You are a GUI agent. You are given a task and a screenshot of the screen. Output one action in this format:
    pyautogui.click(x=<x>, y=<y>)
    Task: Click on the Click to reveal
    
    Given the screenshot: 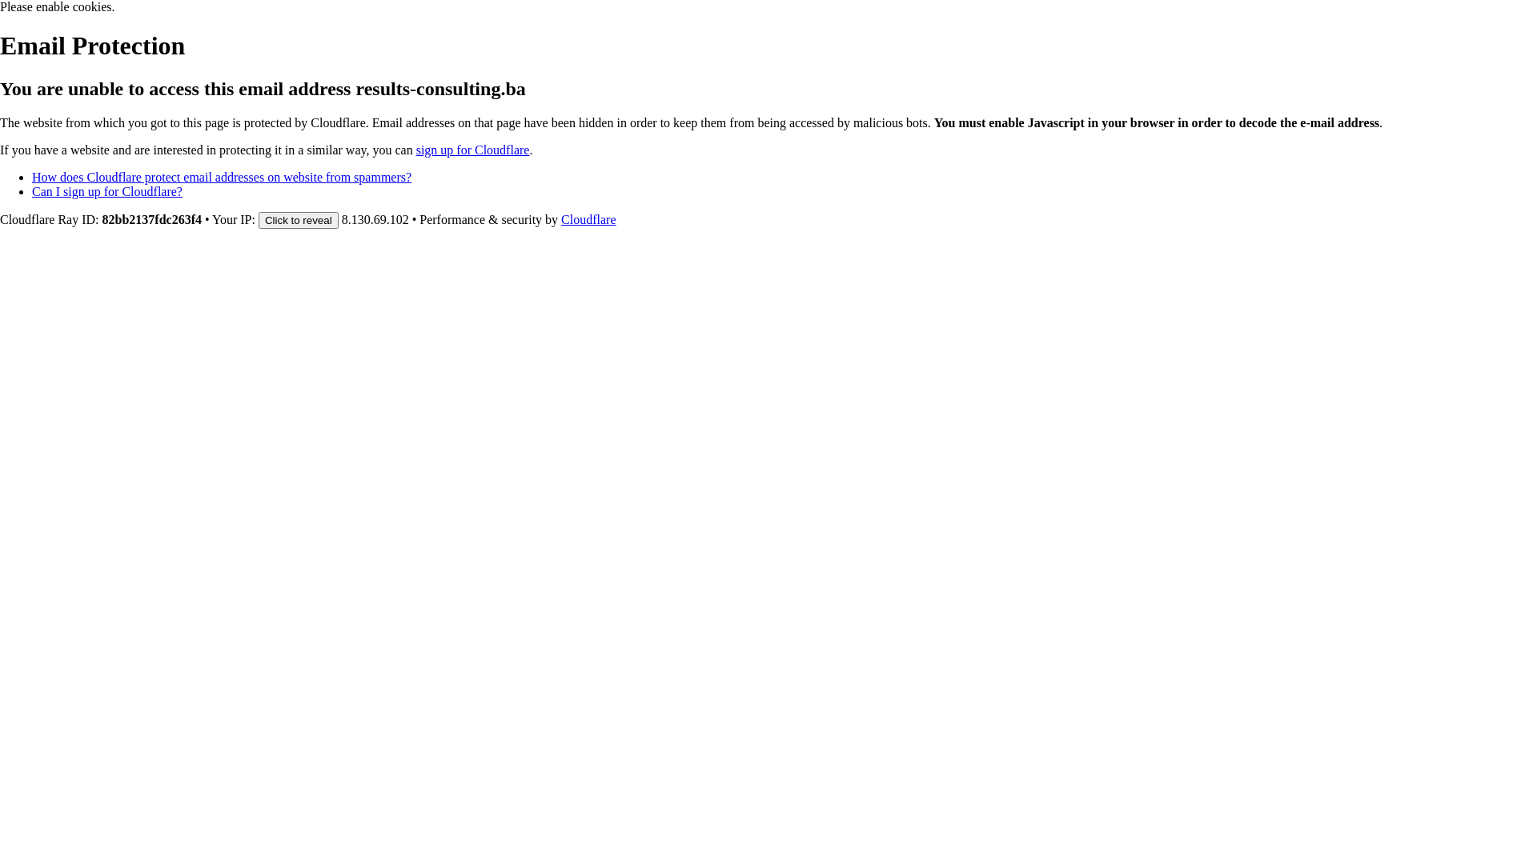 What is the action you would take?
    pyautogui.click(x=299, y=221)
    